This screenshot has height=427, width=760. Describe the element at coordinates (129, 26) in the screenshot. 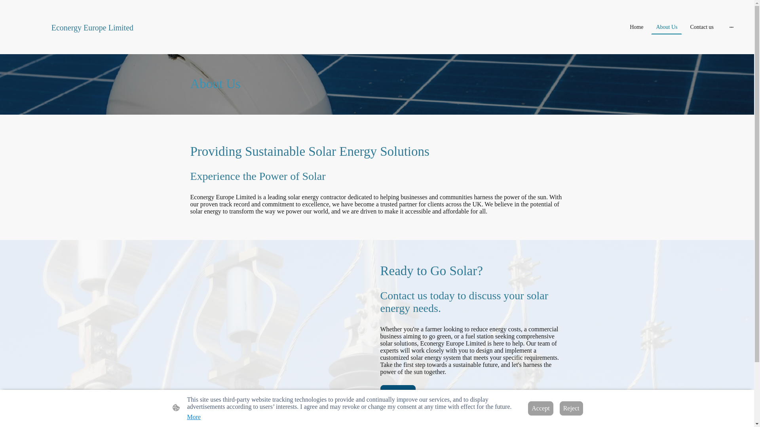

I see `Econergy Europe Limited` at that location.